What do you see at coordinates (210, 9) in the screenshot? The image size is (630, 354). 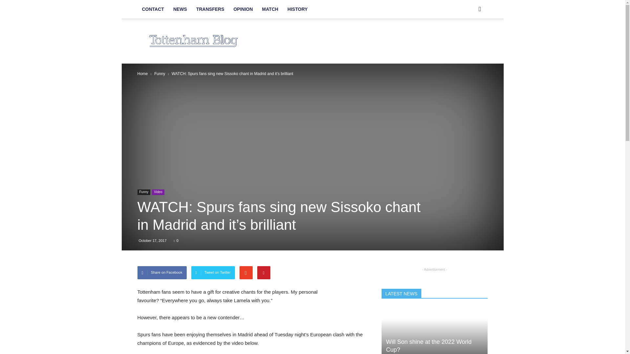 I see `TRANSFERS` at bounding box center [210, 9].